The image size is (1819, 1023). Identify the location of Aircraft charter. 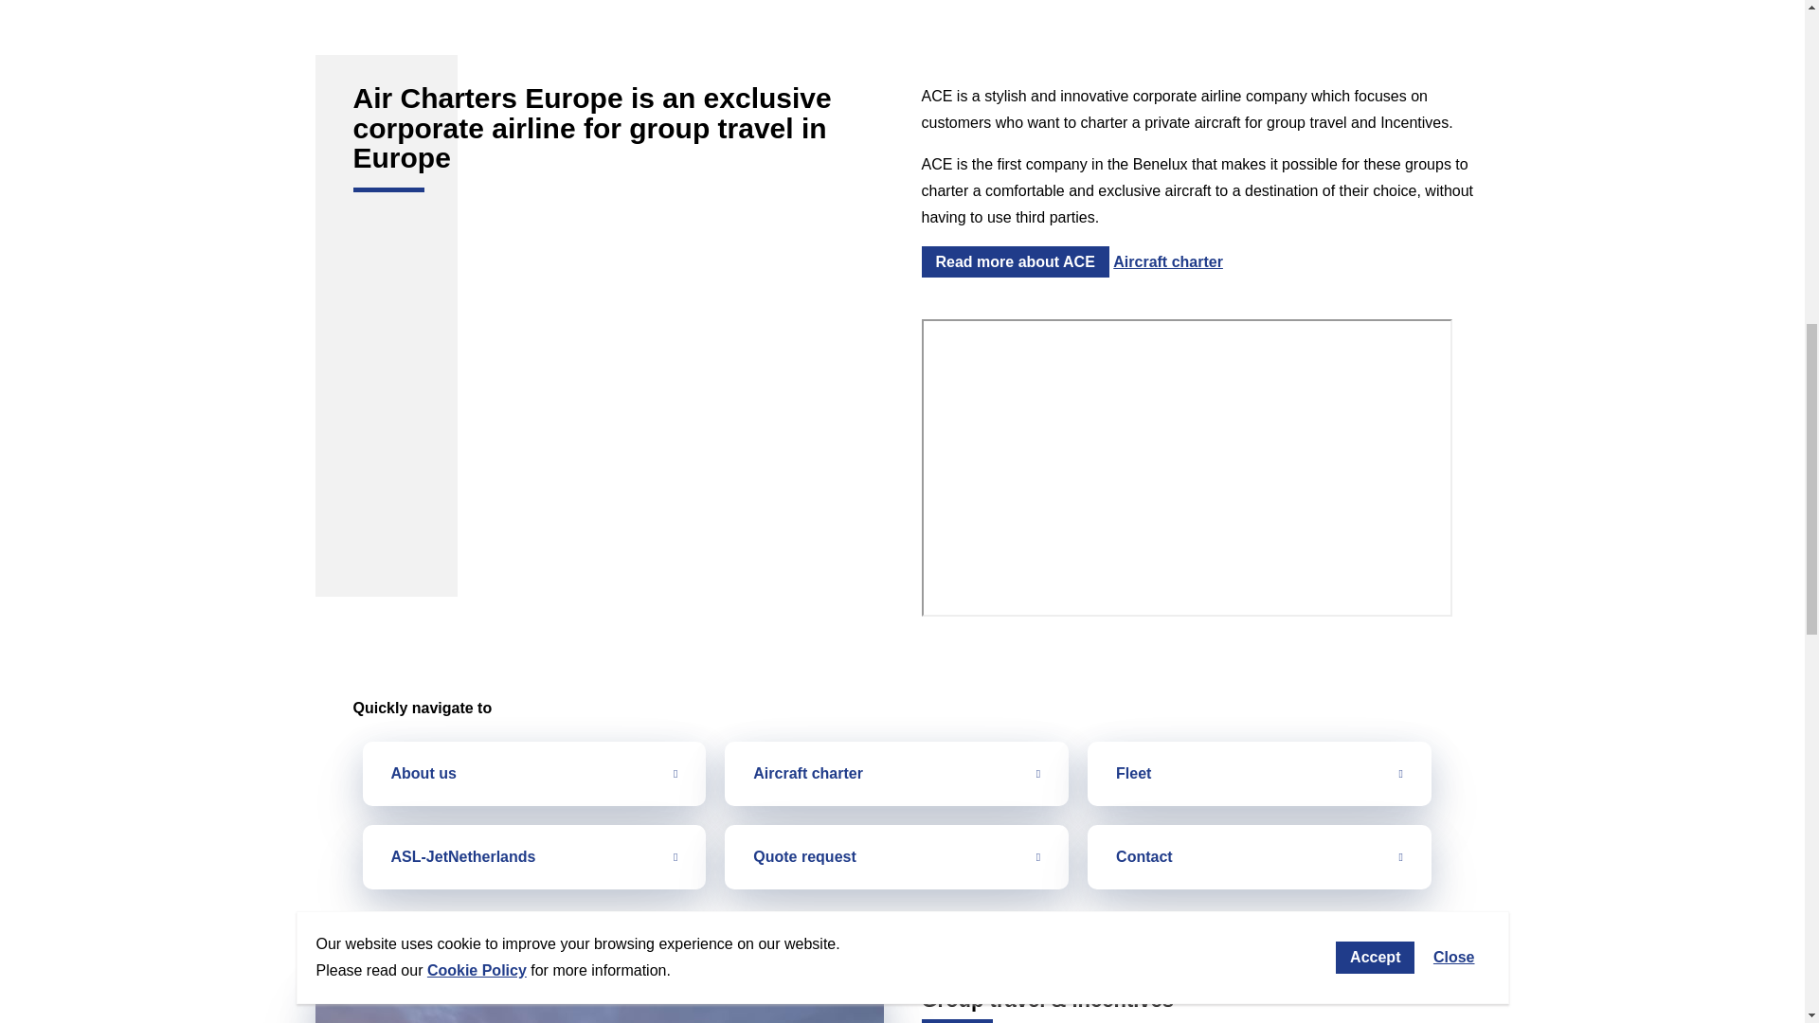
(1167, 261).